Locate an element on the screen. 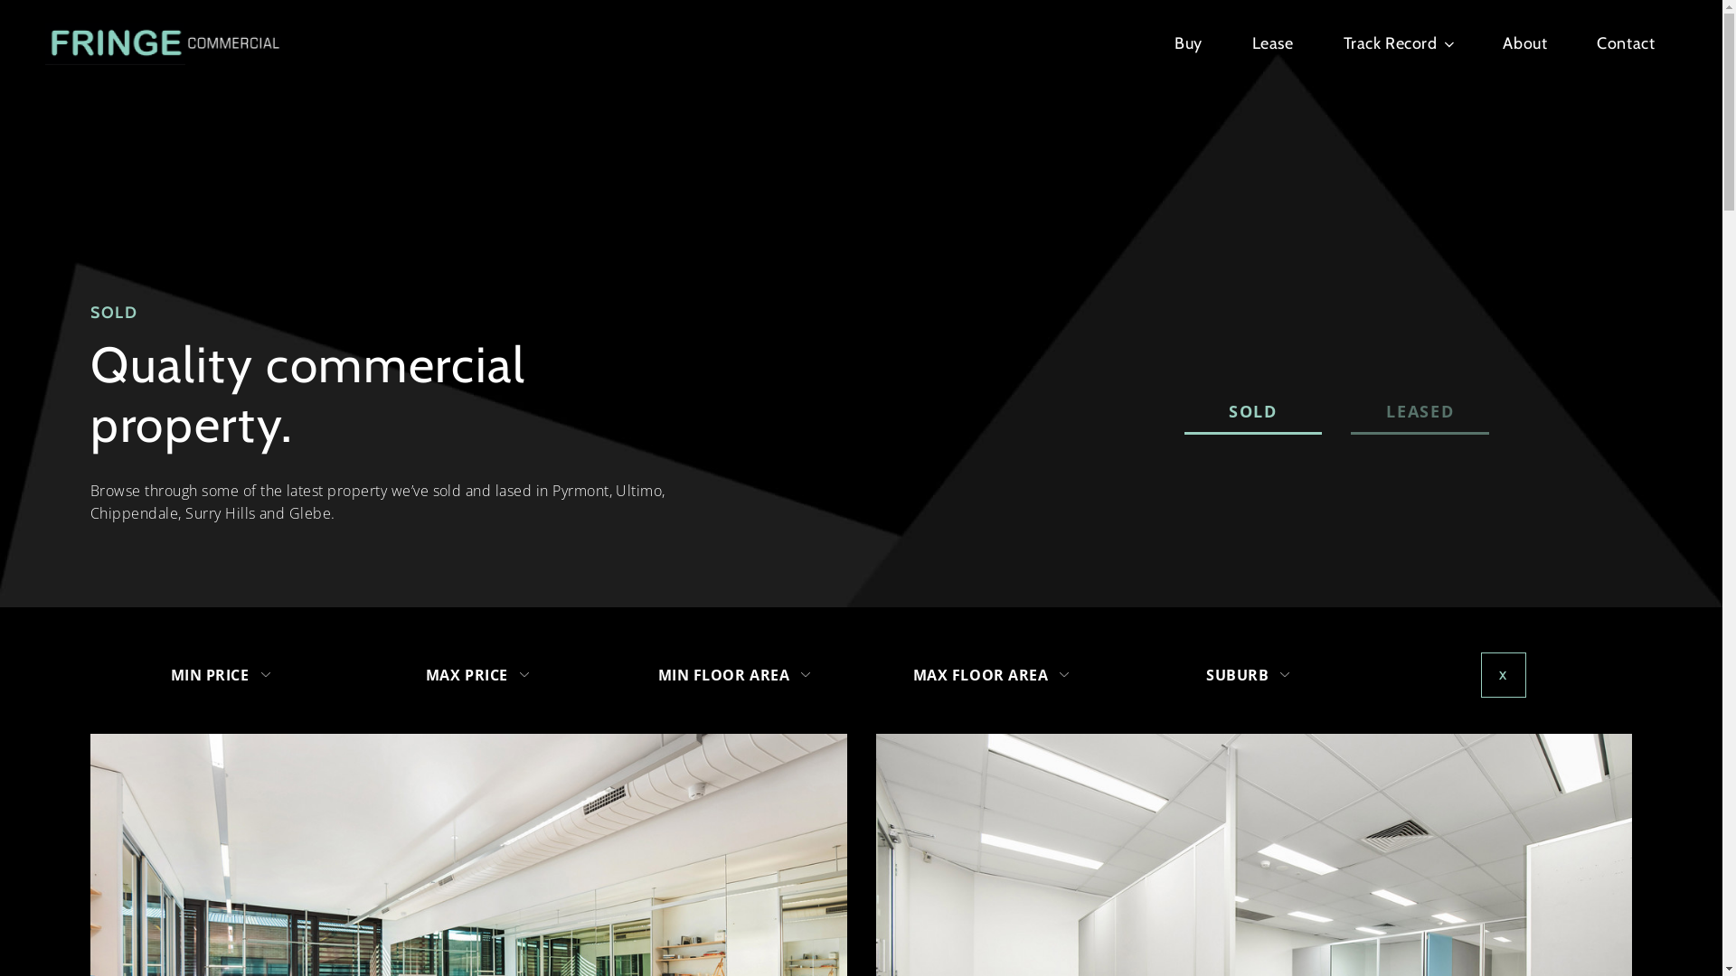 The height and width of the screenshot is (976, 1736). Track Record is located at coordinates (1398, 43).